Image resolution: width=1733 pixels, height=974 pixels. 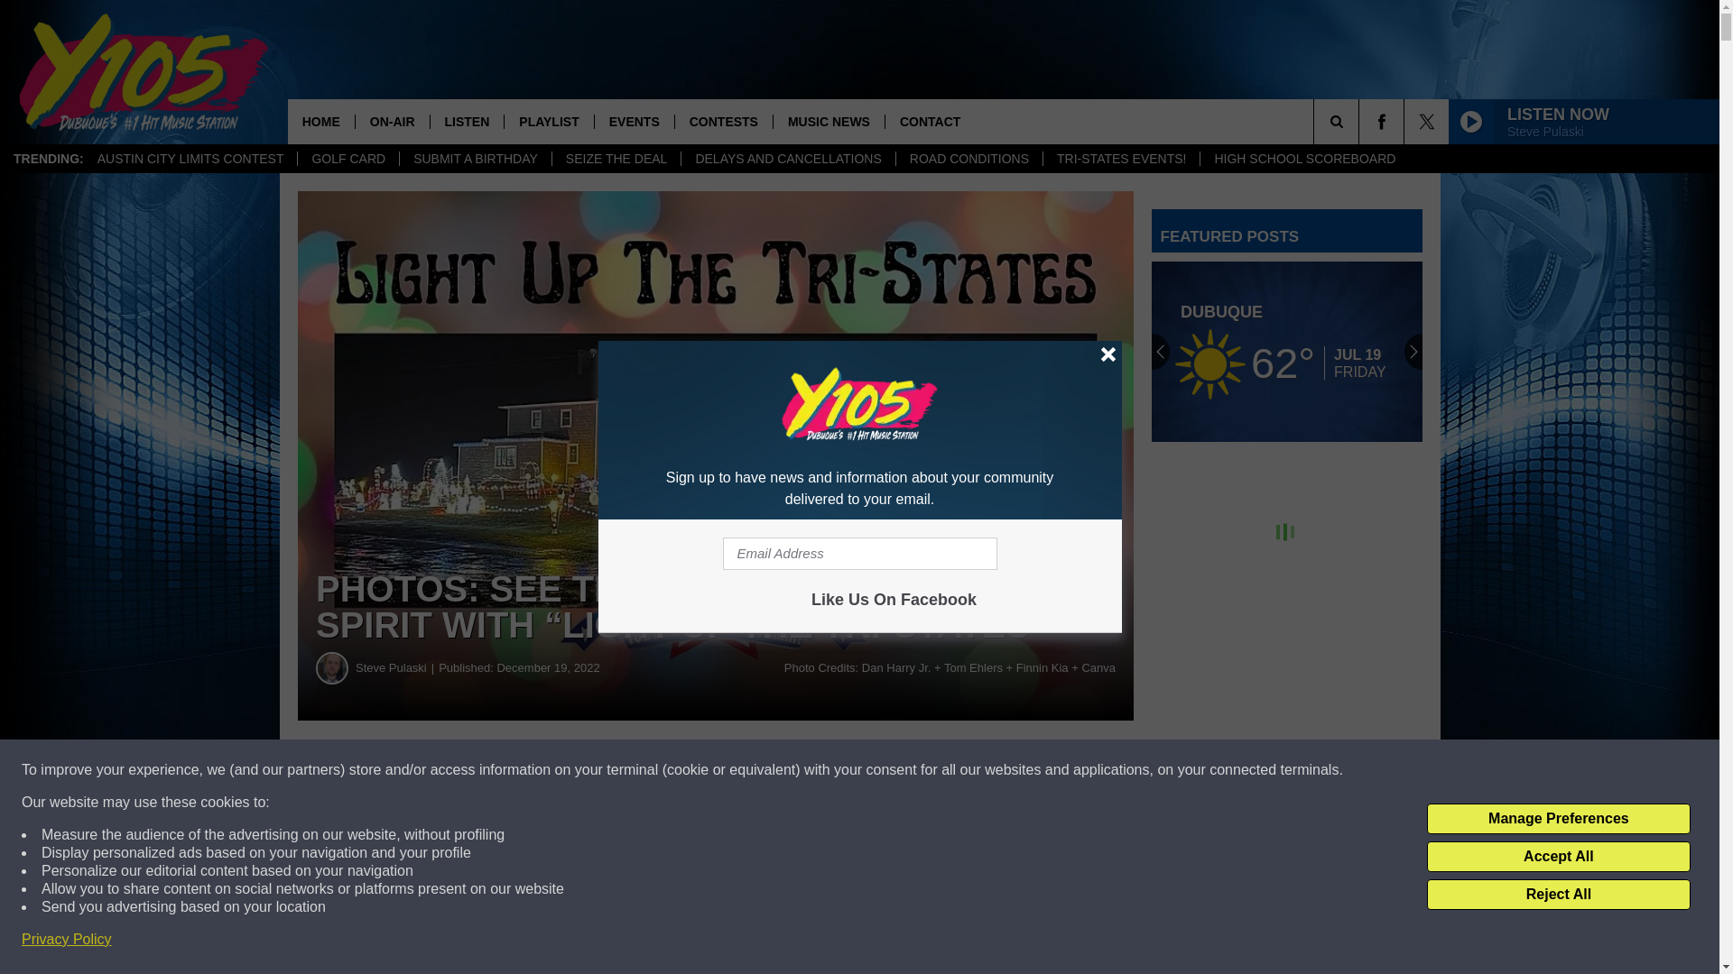 What do you see at coordinates (723, 121) in the screenshot?
I see `CONTESTS` at bounding box center [723, 121].